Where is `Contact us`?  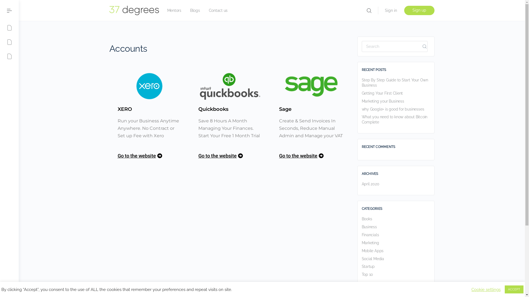
Contact us is located at coordinates (218, 10).